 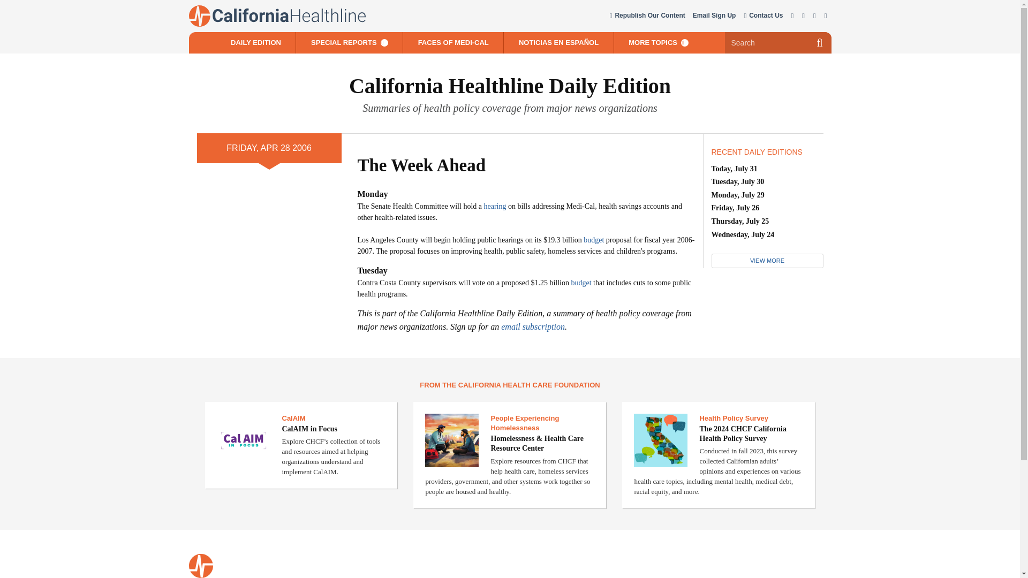 I want to click on California Healthline Daily Edition, so click(x=510, y=86).